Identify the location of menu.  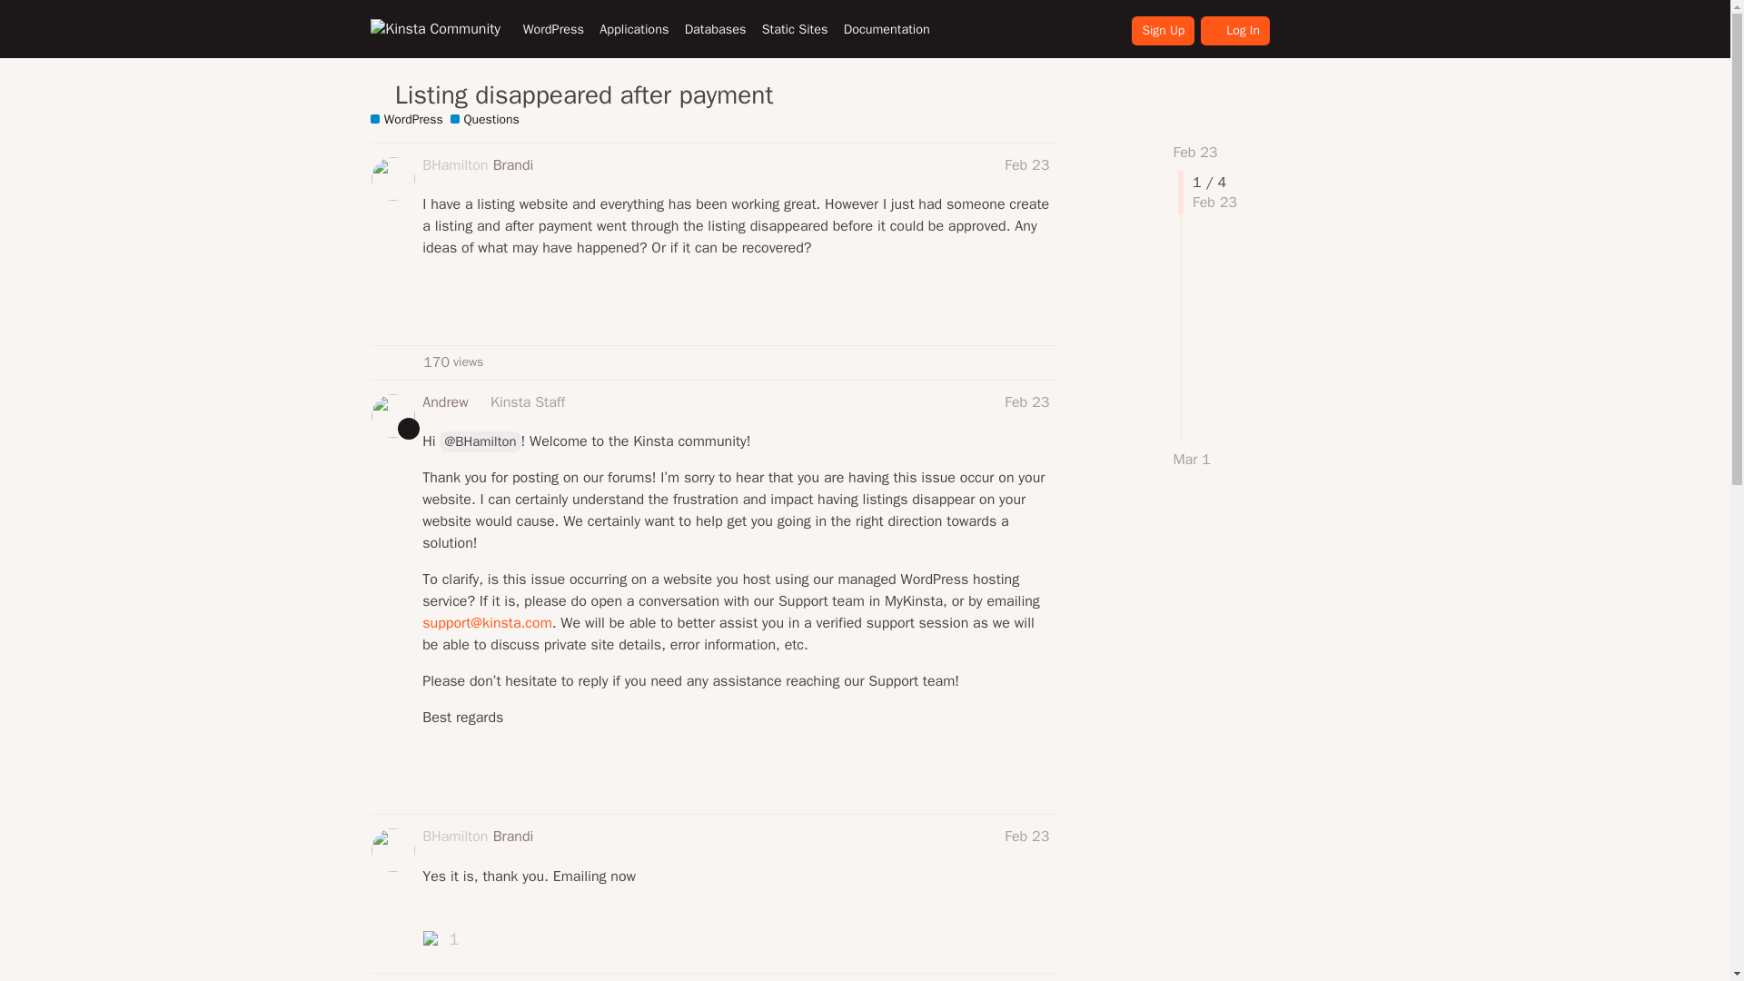
(1338, 28).